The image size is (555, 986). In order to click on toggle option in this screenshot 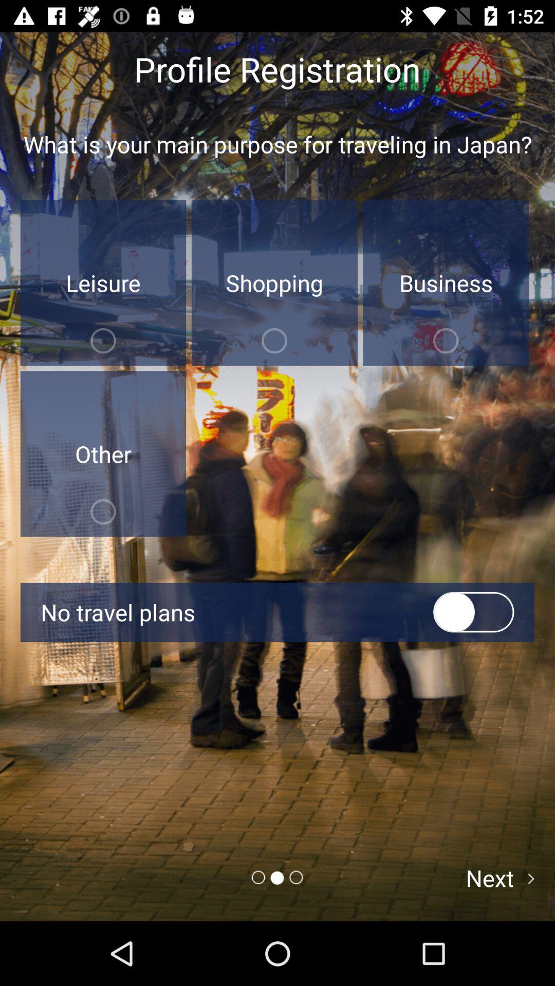, I will do `click(474, 612)`.